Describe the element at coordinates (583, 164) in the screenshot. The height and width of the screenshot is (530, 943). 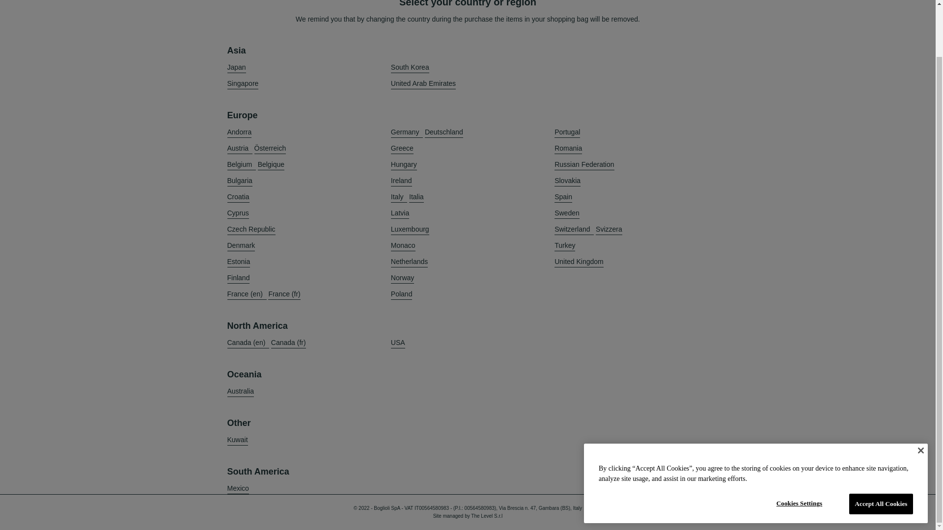
I see `Russian Federation` at that location.